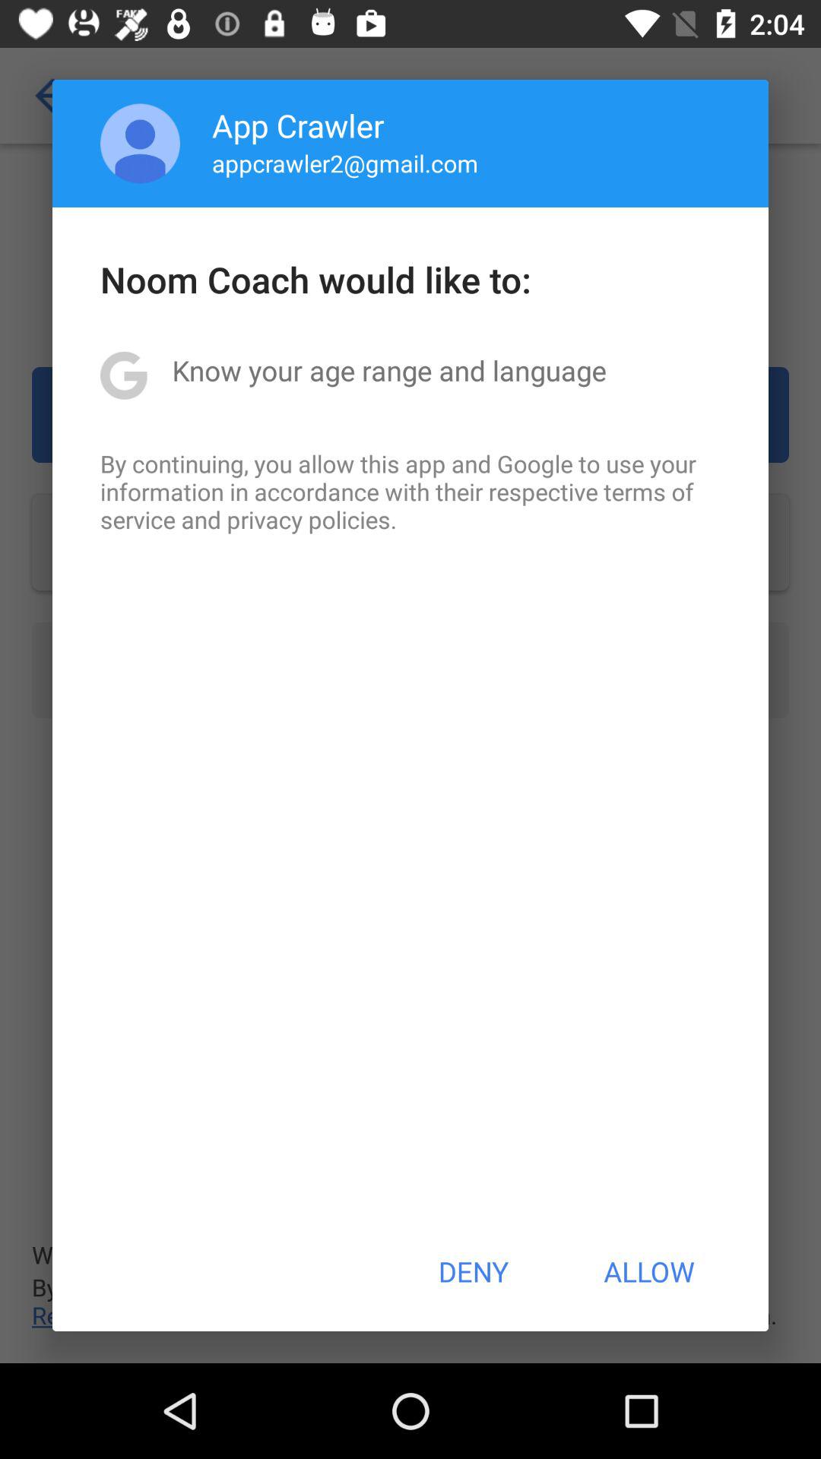  I want to click on press the app above the noom coach would app, so click(140, 143).